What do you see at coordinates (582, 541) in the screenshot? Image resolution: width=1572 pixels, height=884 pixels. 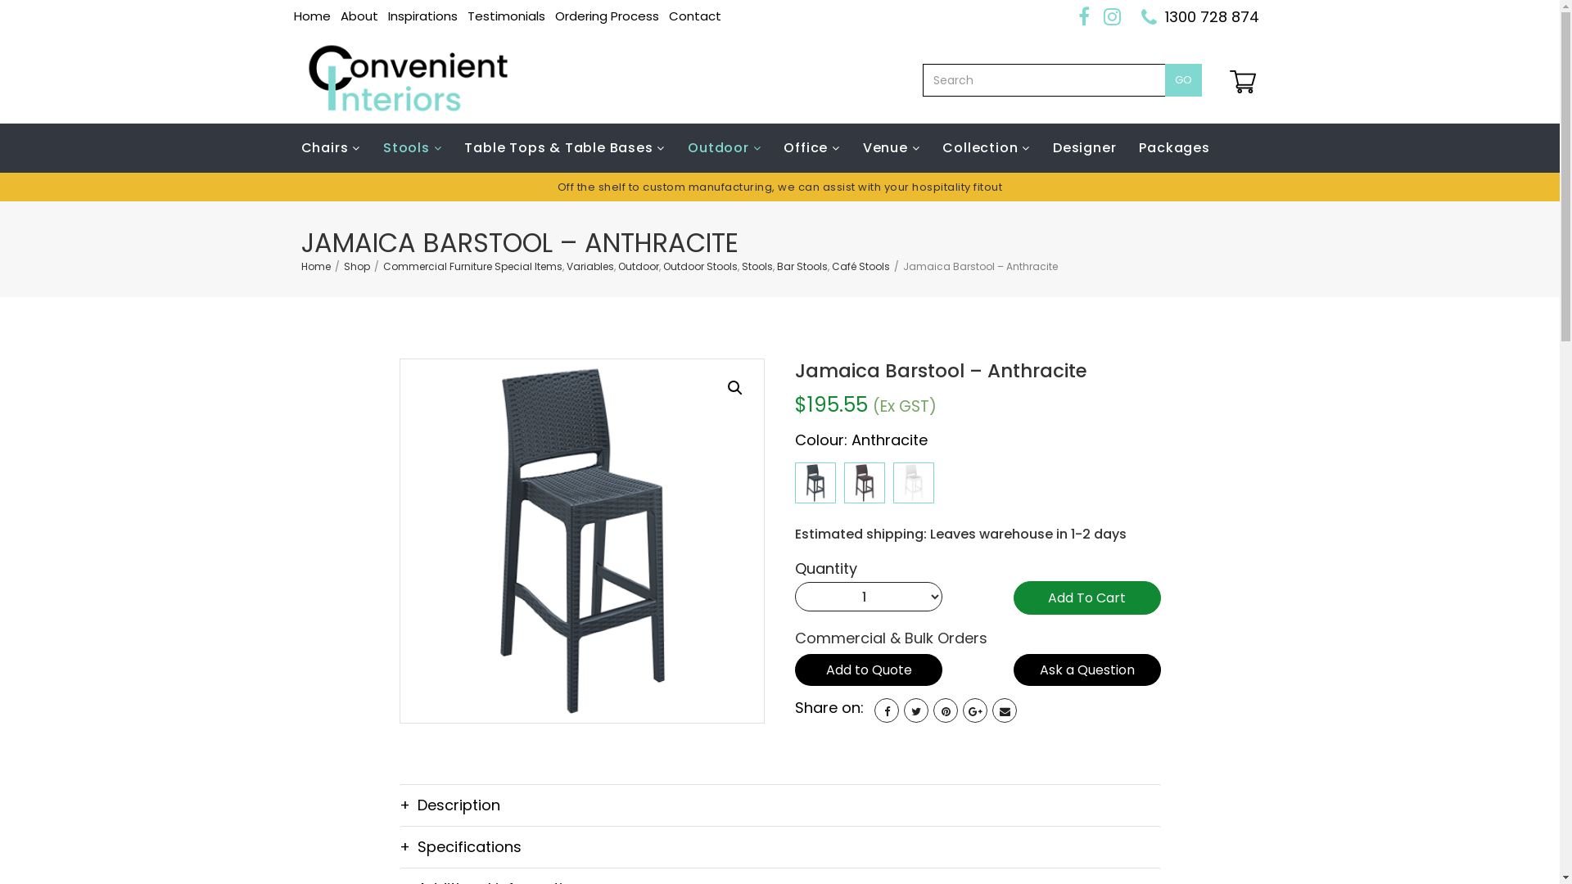 I see `Jamaica Barstool - Anthracite` at bounding box center [582, 541].